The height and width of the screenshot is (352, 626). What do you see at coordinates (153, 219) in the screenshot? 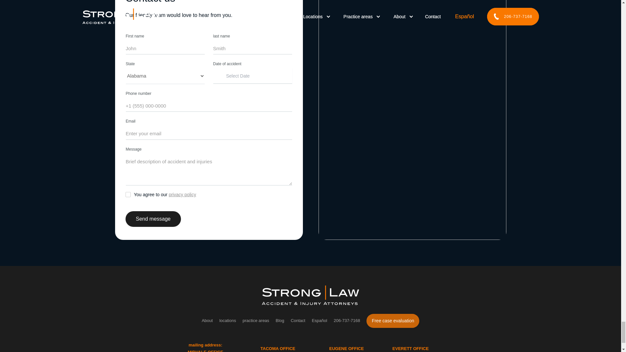
I see `Send message` at bounding box center [153, 219].